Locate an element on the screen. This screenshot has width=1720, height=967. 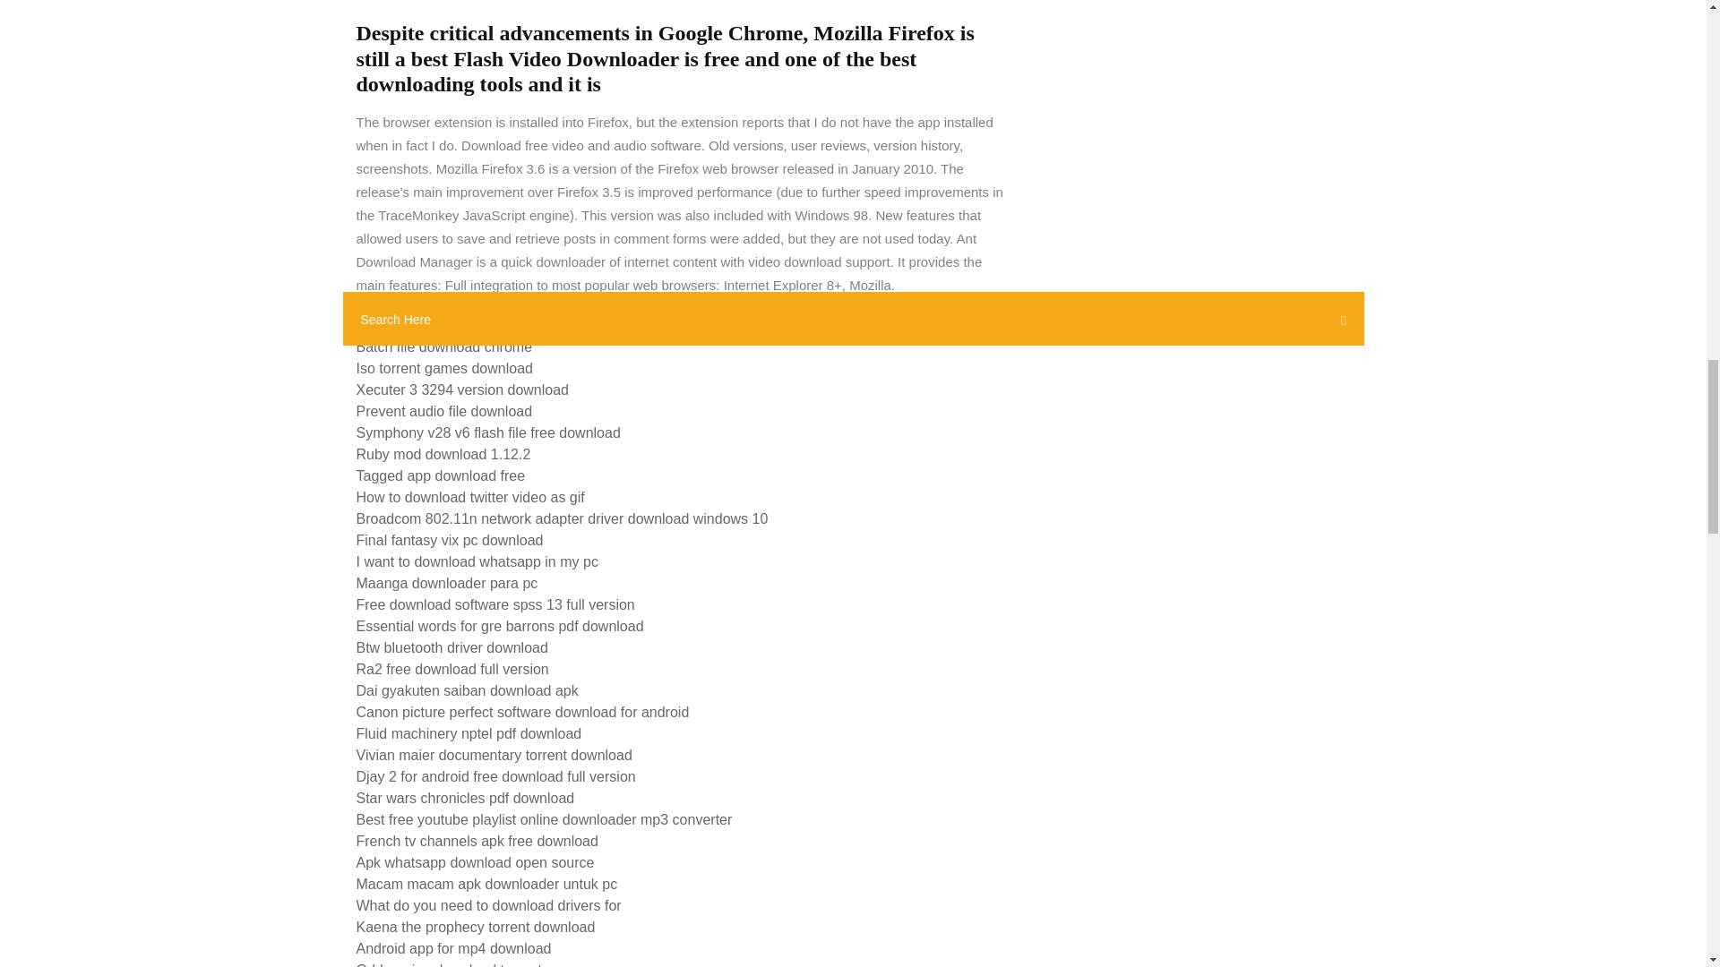
Fluid machinery nptel pdf download is located at coordinates (469, 734).